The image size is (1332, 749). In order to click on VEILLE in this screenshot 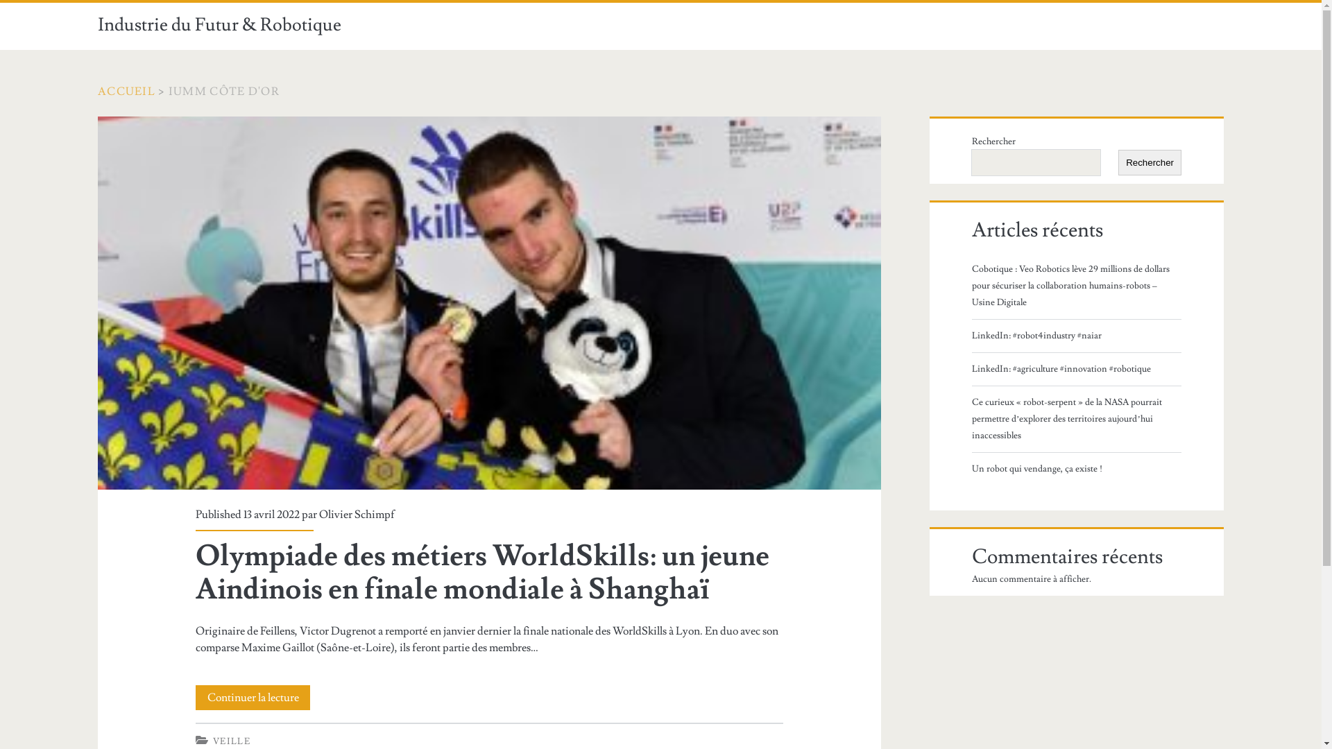, I will do `click(232, 741)`.